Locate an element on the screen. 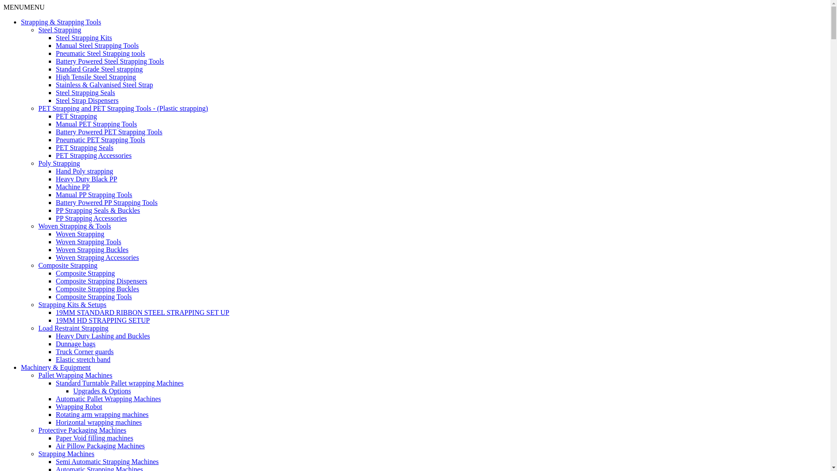 The width and height of the screenshot is (837, 471). Heavy Duty Lashing and Buckles is located at coordinates (103, 336).